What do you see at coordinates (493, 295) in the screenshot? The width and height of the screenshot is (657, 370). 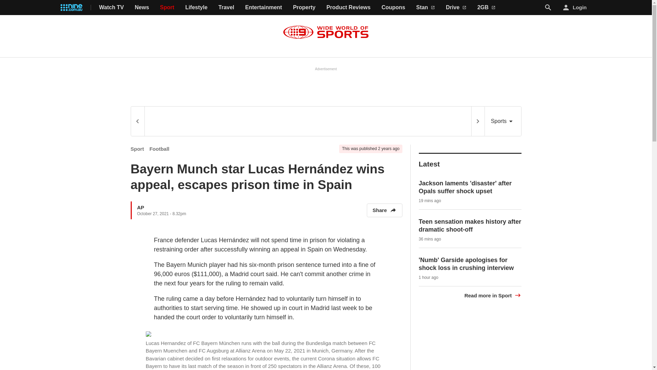 I see `Read more in Sport` at bounding box center [493, 295].